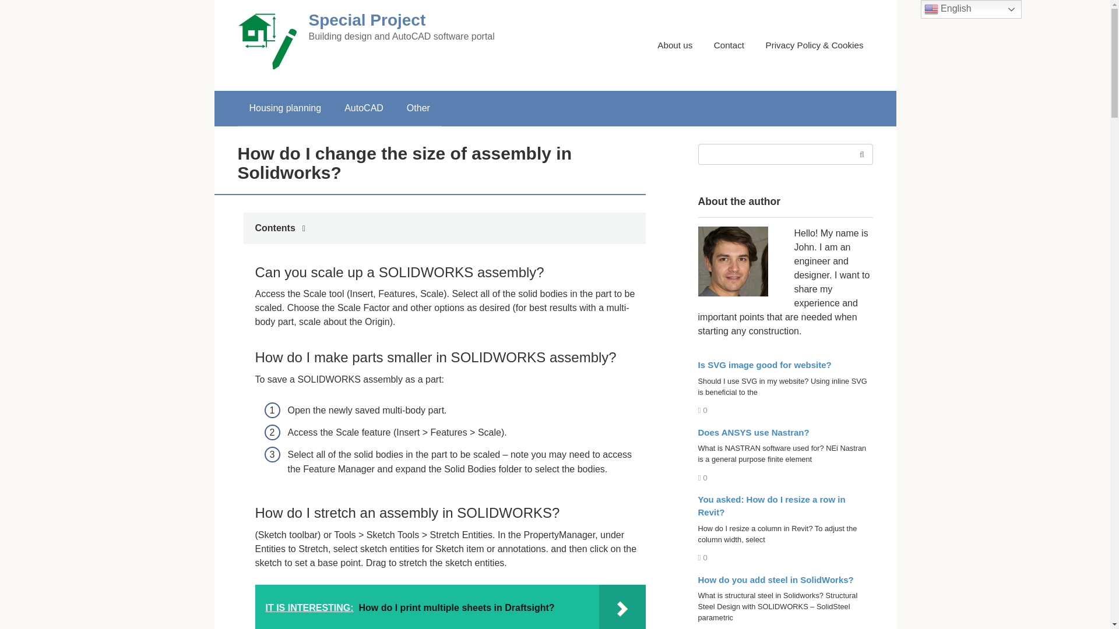 The image size is (1119, 629). Describe the element at coordinates (364, 108) in the screenshot. I see `AutoCAD` at that location.